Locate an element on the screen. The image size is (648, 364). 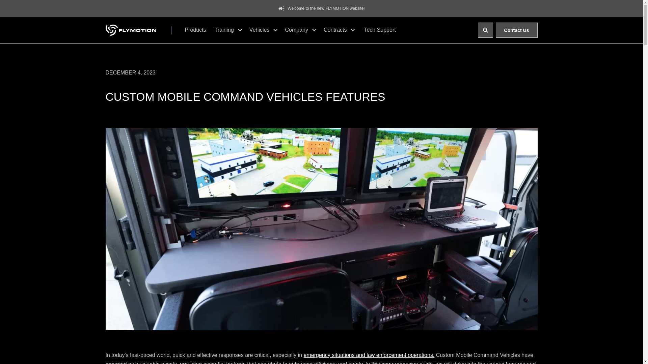
emergency situations and law enforcement operations. is located at coordinates (369, 355).